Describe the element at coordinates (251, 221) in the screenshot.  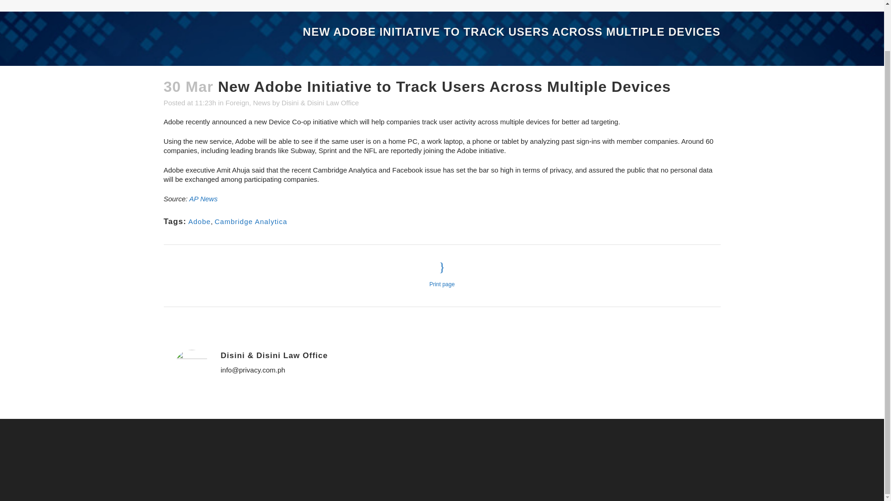
I see `Cambridge Analytica` at that location.